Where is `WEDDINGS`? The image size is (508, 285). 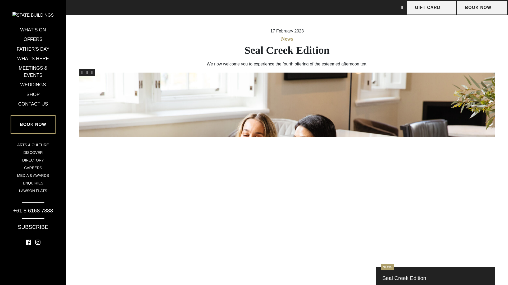 WEDDINGS is located at coordinates (33, 84).